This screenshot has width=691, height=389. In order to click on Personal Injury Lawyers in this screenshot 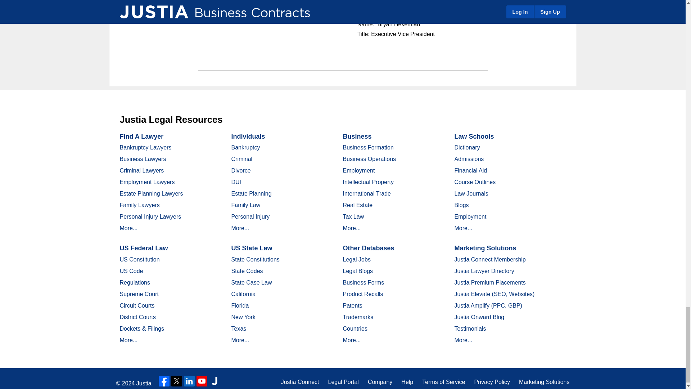, I will do `click(150, 216)`.